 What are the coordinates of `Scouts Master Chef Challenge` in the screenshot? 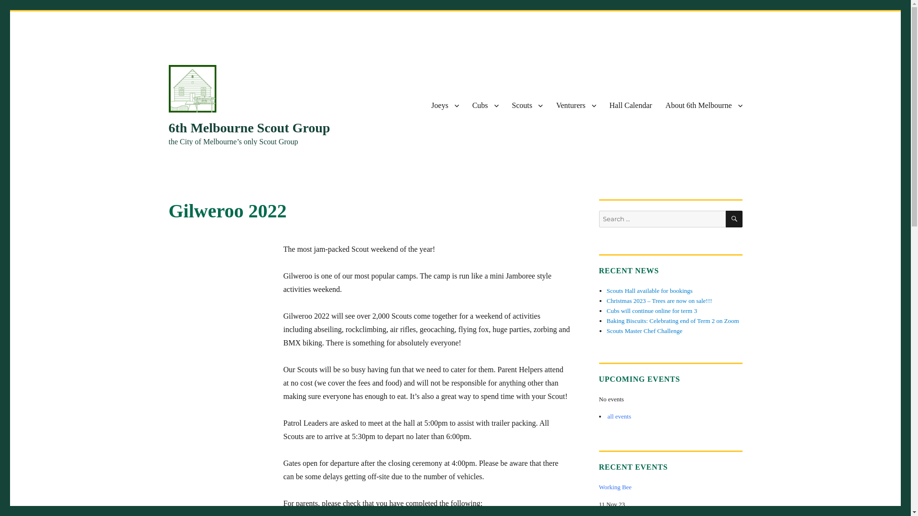 It's located at (645, 331).